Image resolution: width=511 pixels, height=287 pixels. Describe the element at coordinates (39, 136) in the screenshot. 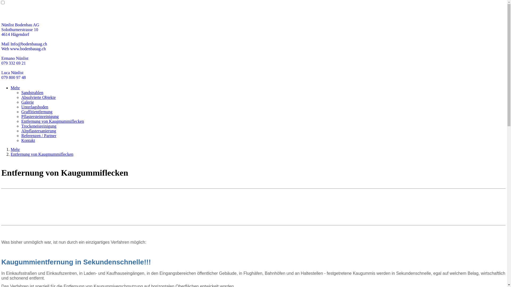

I see `Referenzen / Partner` at that location.